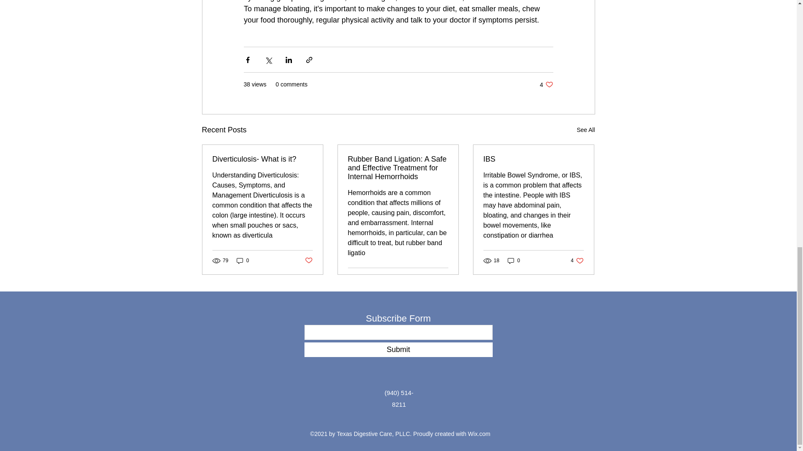 This screenshot has height=451, width=803. What do you see at coordinates (263, 160) in the screenshot?
I see `Diverticulosis- What is it?` at bounding box center [263, 160].